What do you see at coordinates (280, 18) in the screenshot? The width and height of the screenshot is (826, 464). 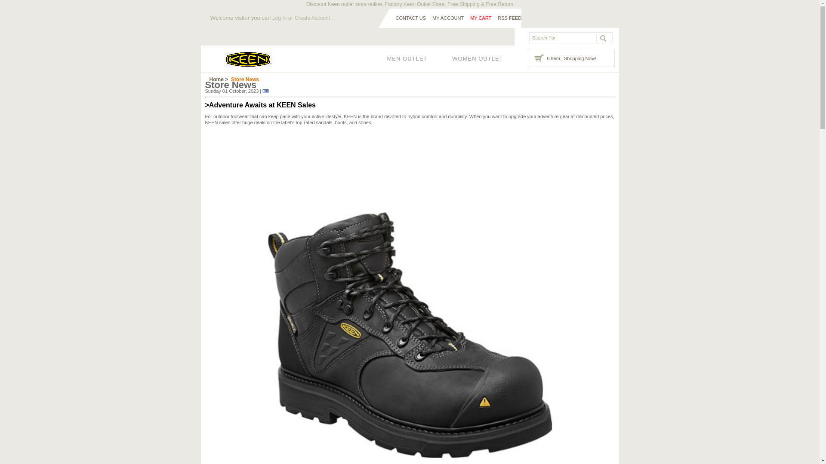 I see `Log In` at bounding box center [280, 18].